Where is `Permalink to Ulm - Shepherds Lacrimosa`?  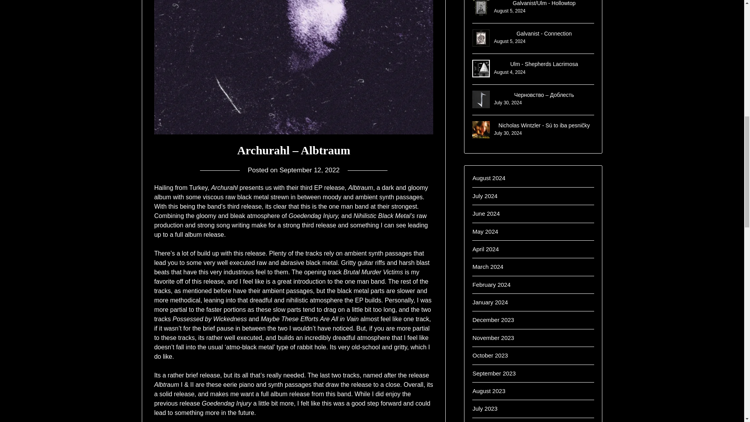 Permalink to Ulm - Shepherds Lacrimosa is located at coordinates (544, 64).